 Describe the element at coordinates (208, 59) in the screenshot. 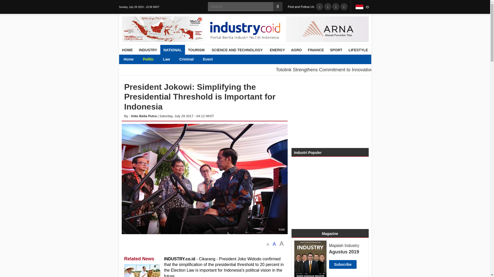

I see `Event` at that location.